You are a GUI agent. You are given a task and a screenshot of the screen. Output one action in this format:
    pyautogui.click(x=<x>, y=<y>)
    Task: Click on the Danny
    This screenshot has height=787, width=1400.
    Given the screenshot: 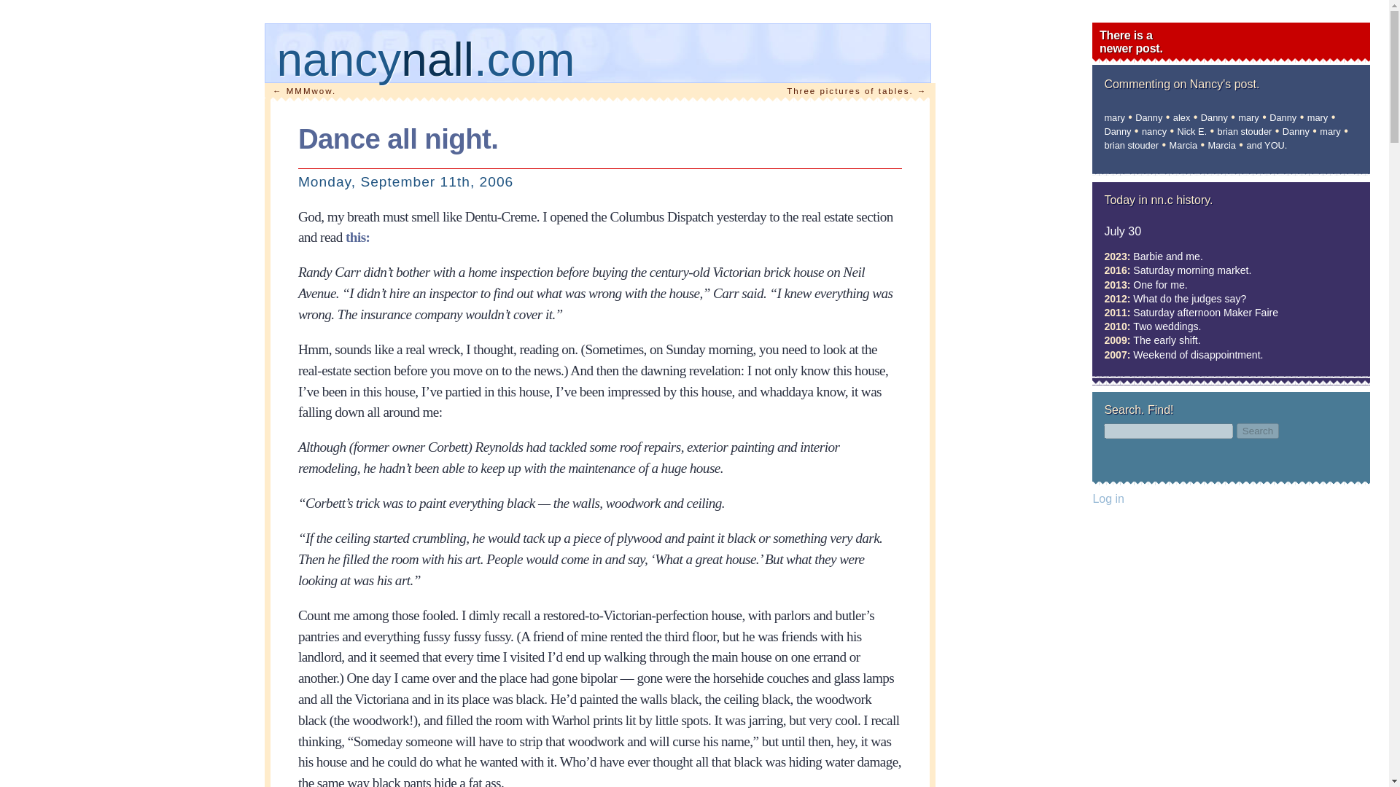 What is the action you would take?
    pyautogui.click(x=1257, y=431)
    